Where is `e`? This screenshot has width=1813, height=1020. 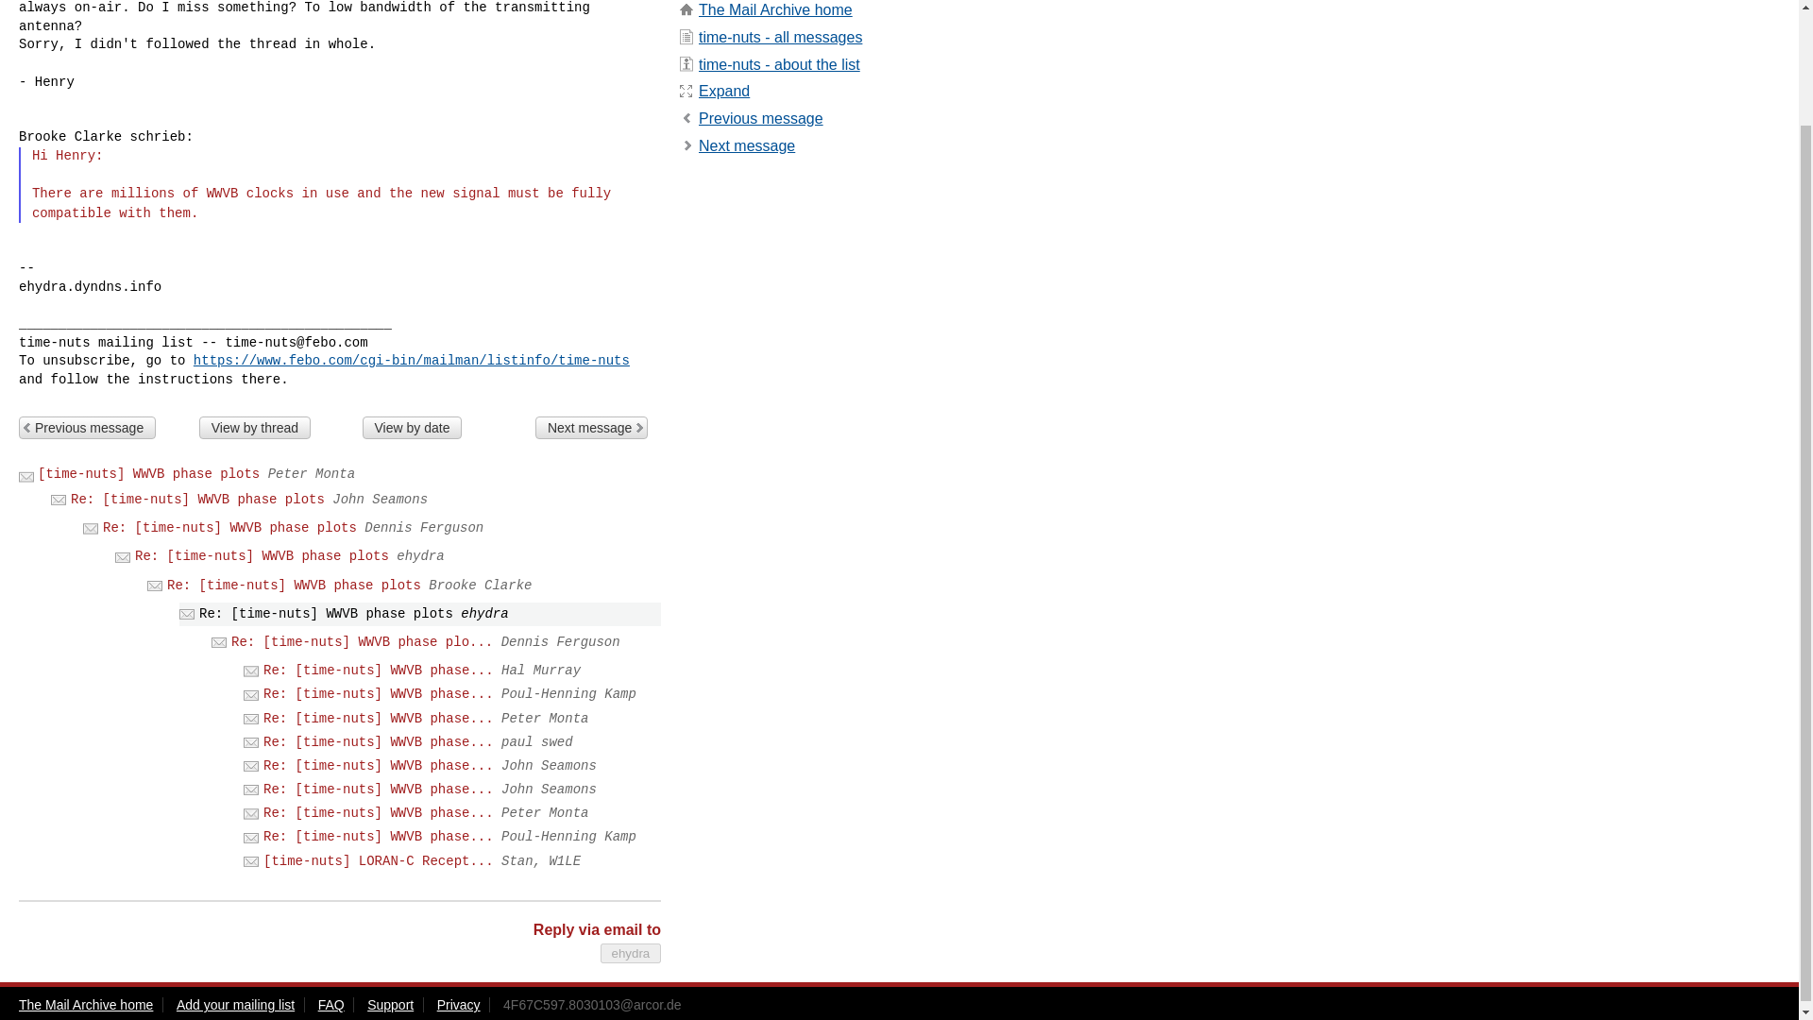
e is located at coordinates (723, 91).